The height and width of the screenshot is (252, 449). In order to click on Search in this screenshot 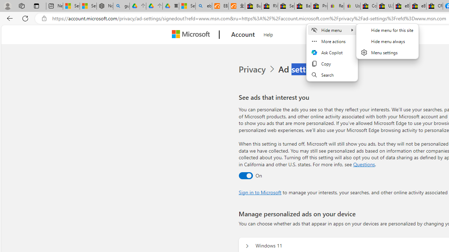, I will do `click(332, 75)`.